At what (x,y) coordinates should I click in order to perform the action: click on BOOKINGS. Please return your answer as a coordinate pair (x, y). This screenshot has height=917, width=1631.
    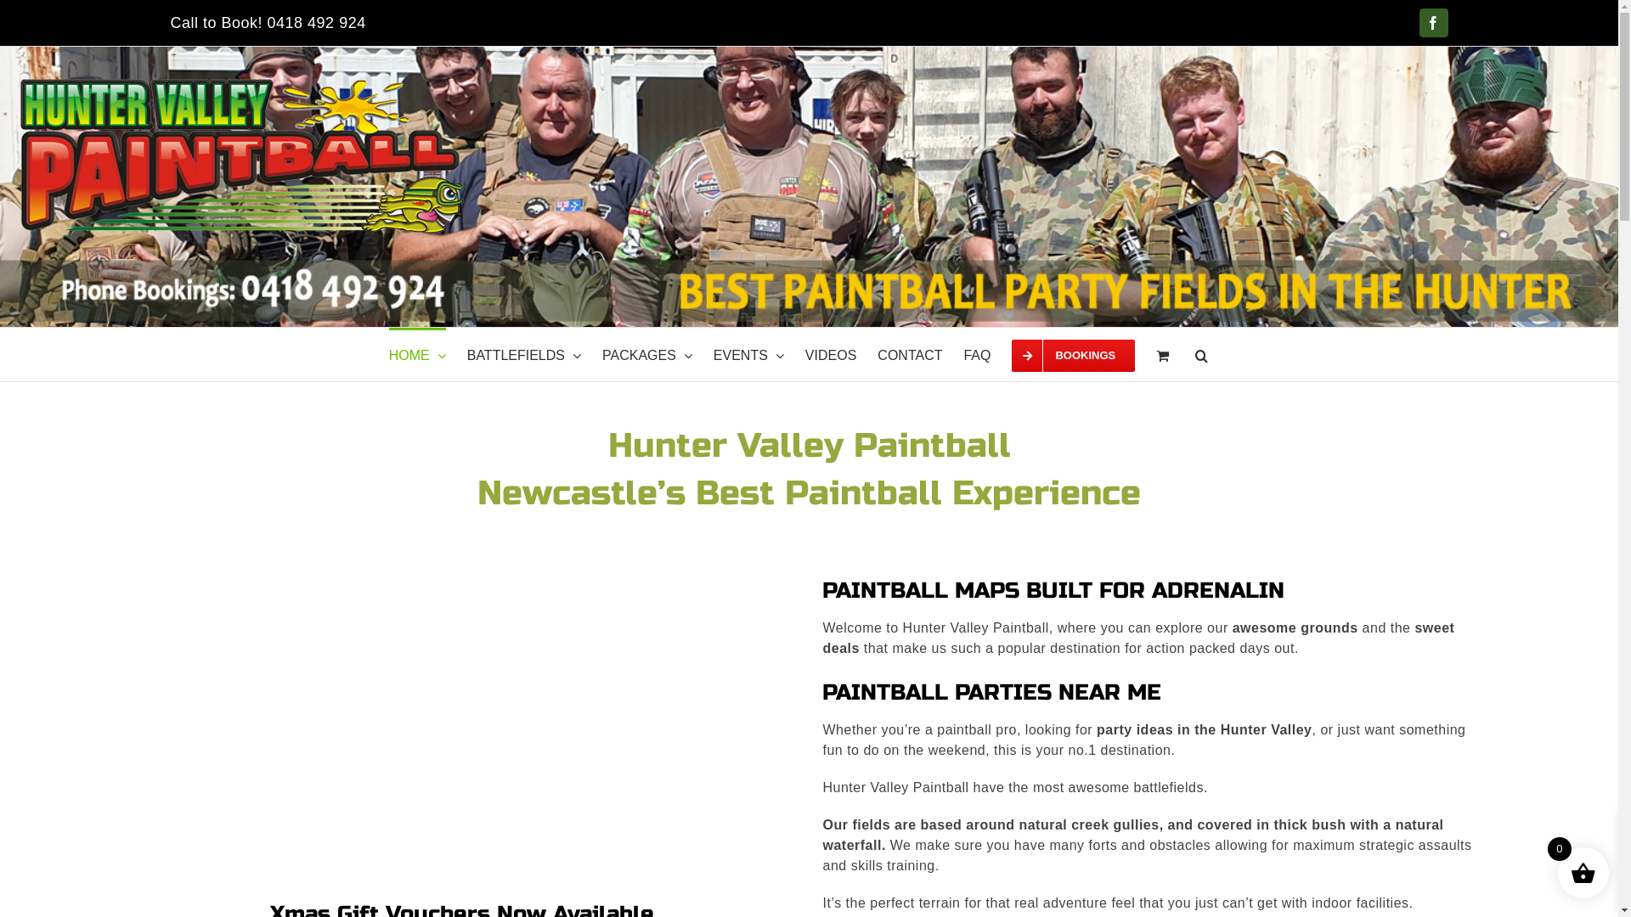
    Looking at the image, I should click on (1074, 355).